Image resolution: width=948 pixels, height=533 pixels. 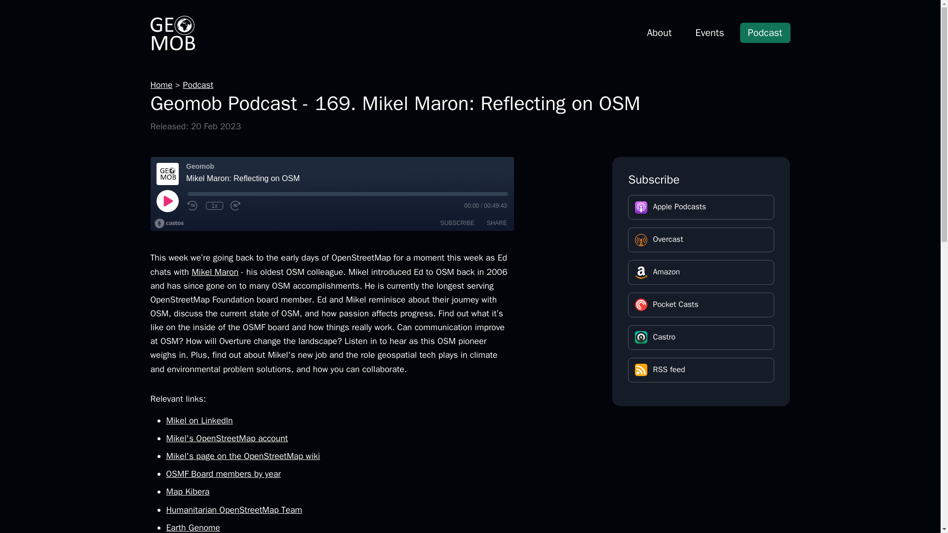 I want to click on Events, so click(x=710, y=33).